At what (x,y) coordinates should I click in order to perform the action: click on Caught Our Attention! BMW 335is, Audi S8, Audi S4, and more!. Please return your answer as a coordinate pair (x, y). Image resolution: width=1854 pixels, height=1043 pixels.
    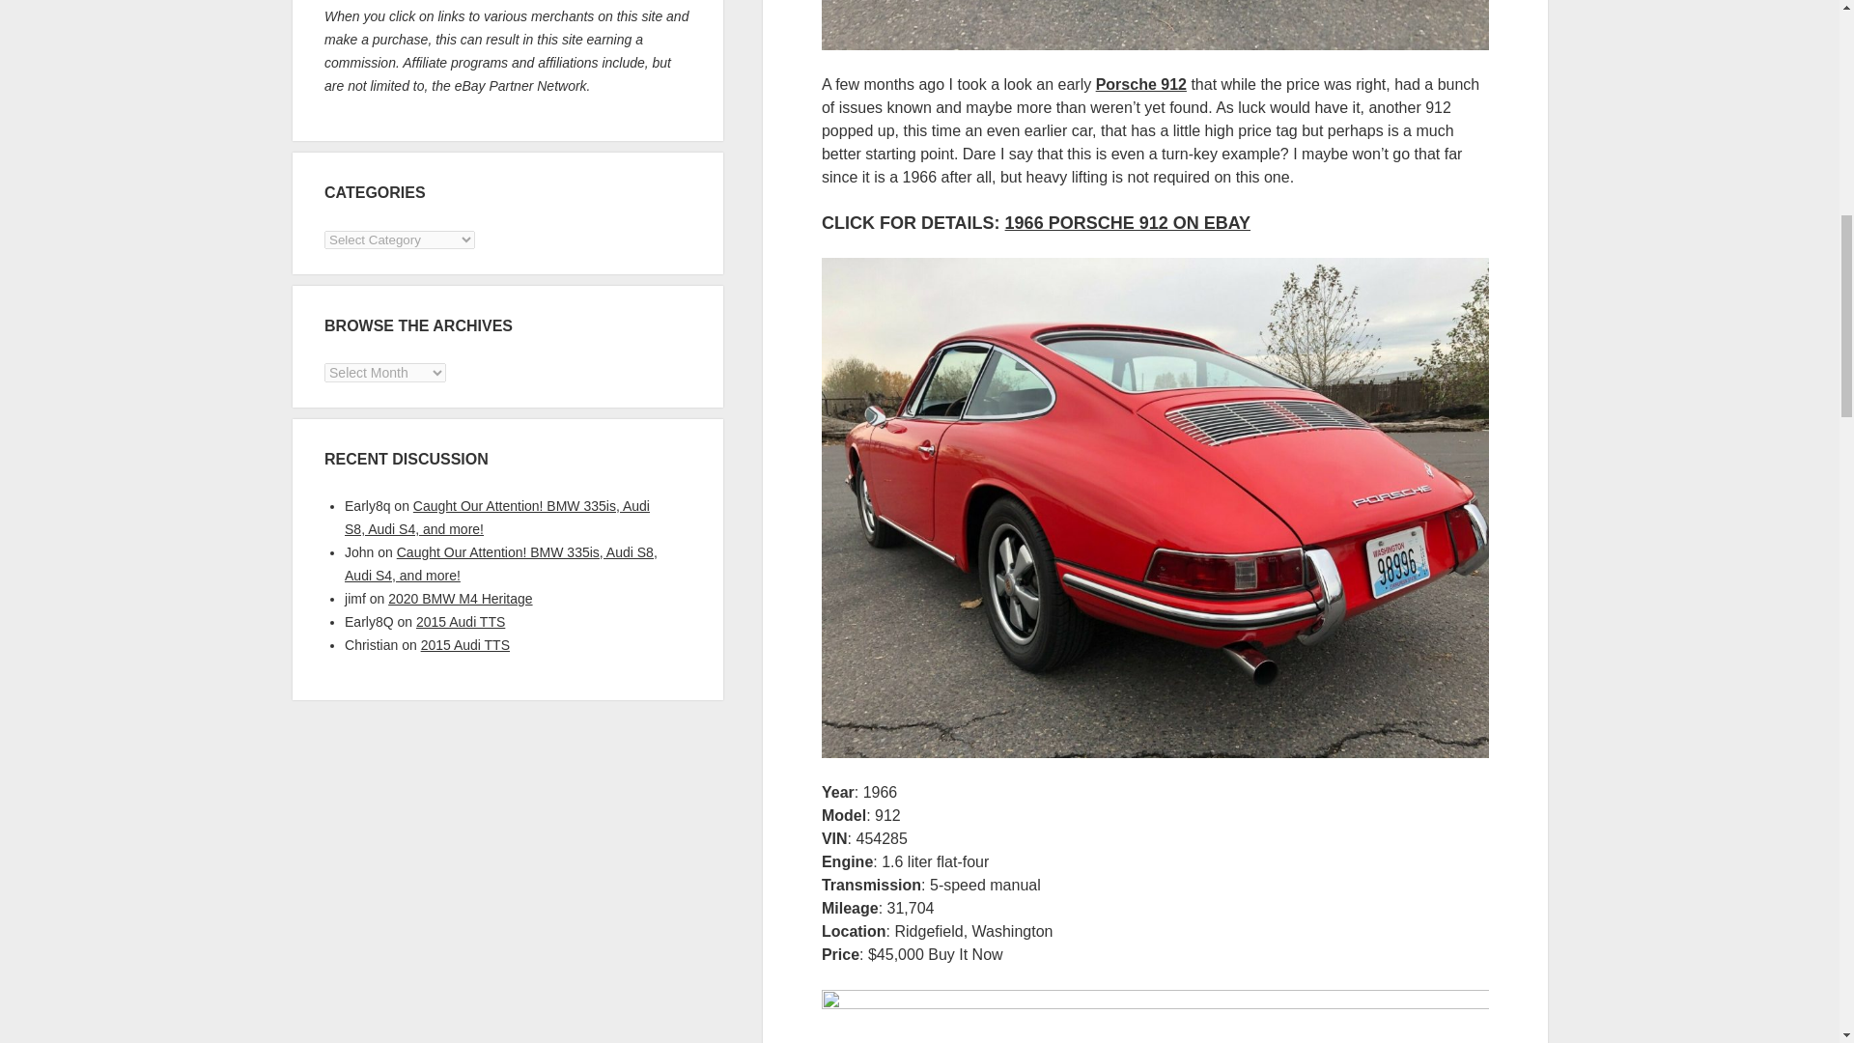
    Looking at the image, I should click on (501, 563).